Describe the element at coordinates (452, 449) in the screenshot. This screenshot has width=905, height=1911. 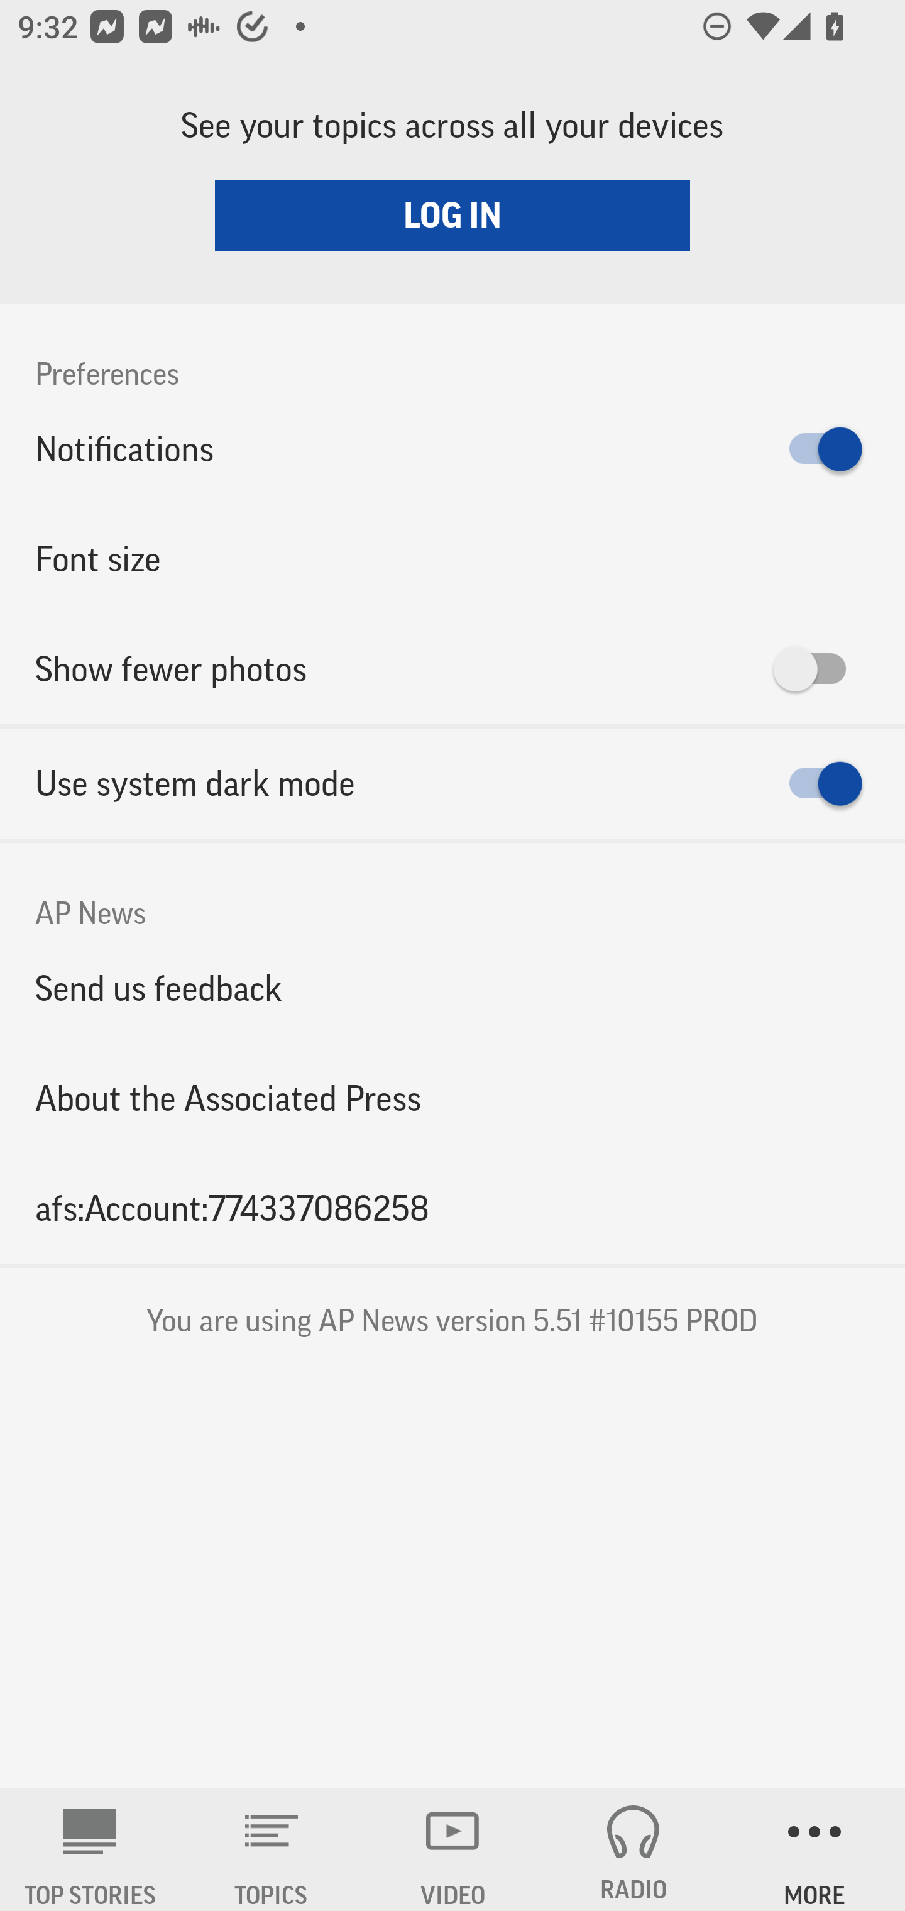
I see `Notifications` at that location.